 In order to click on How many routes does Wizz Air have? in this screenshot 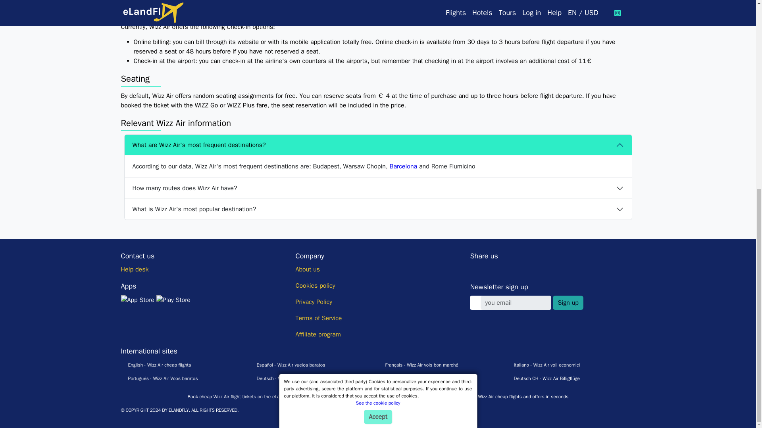, I will do `click(378, 188)`.